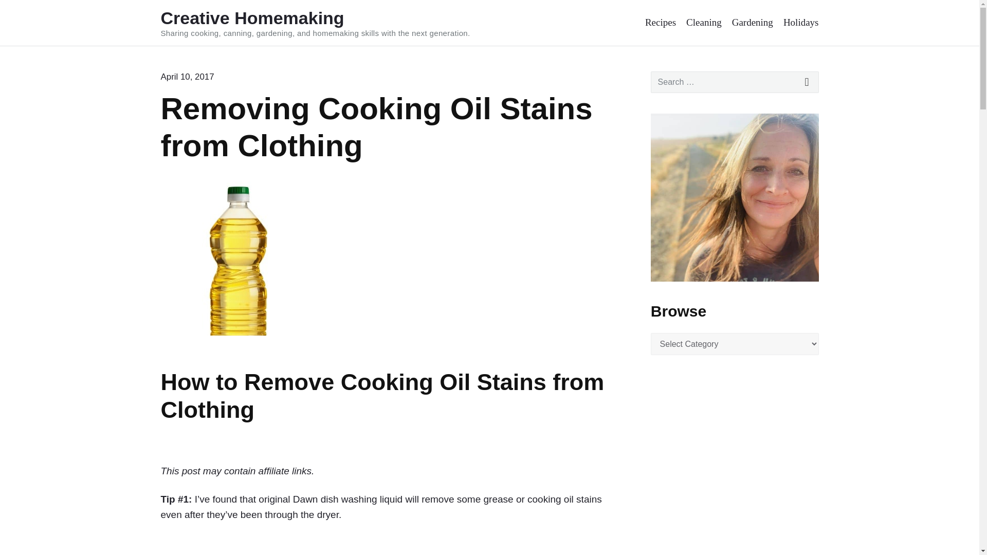 The width and height of the screenshot is (987, 555). I want to click on Monday, April 10, 2017, 10:04 pm, so click(187, 77).